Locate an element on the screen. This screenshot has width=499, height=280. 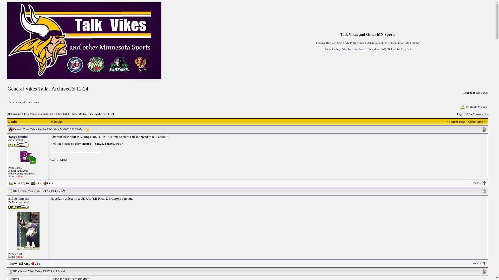
Log Out is located at coordinates (406, 49).